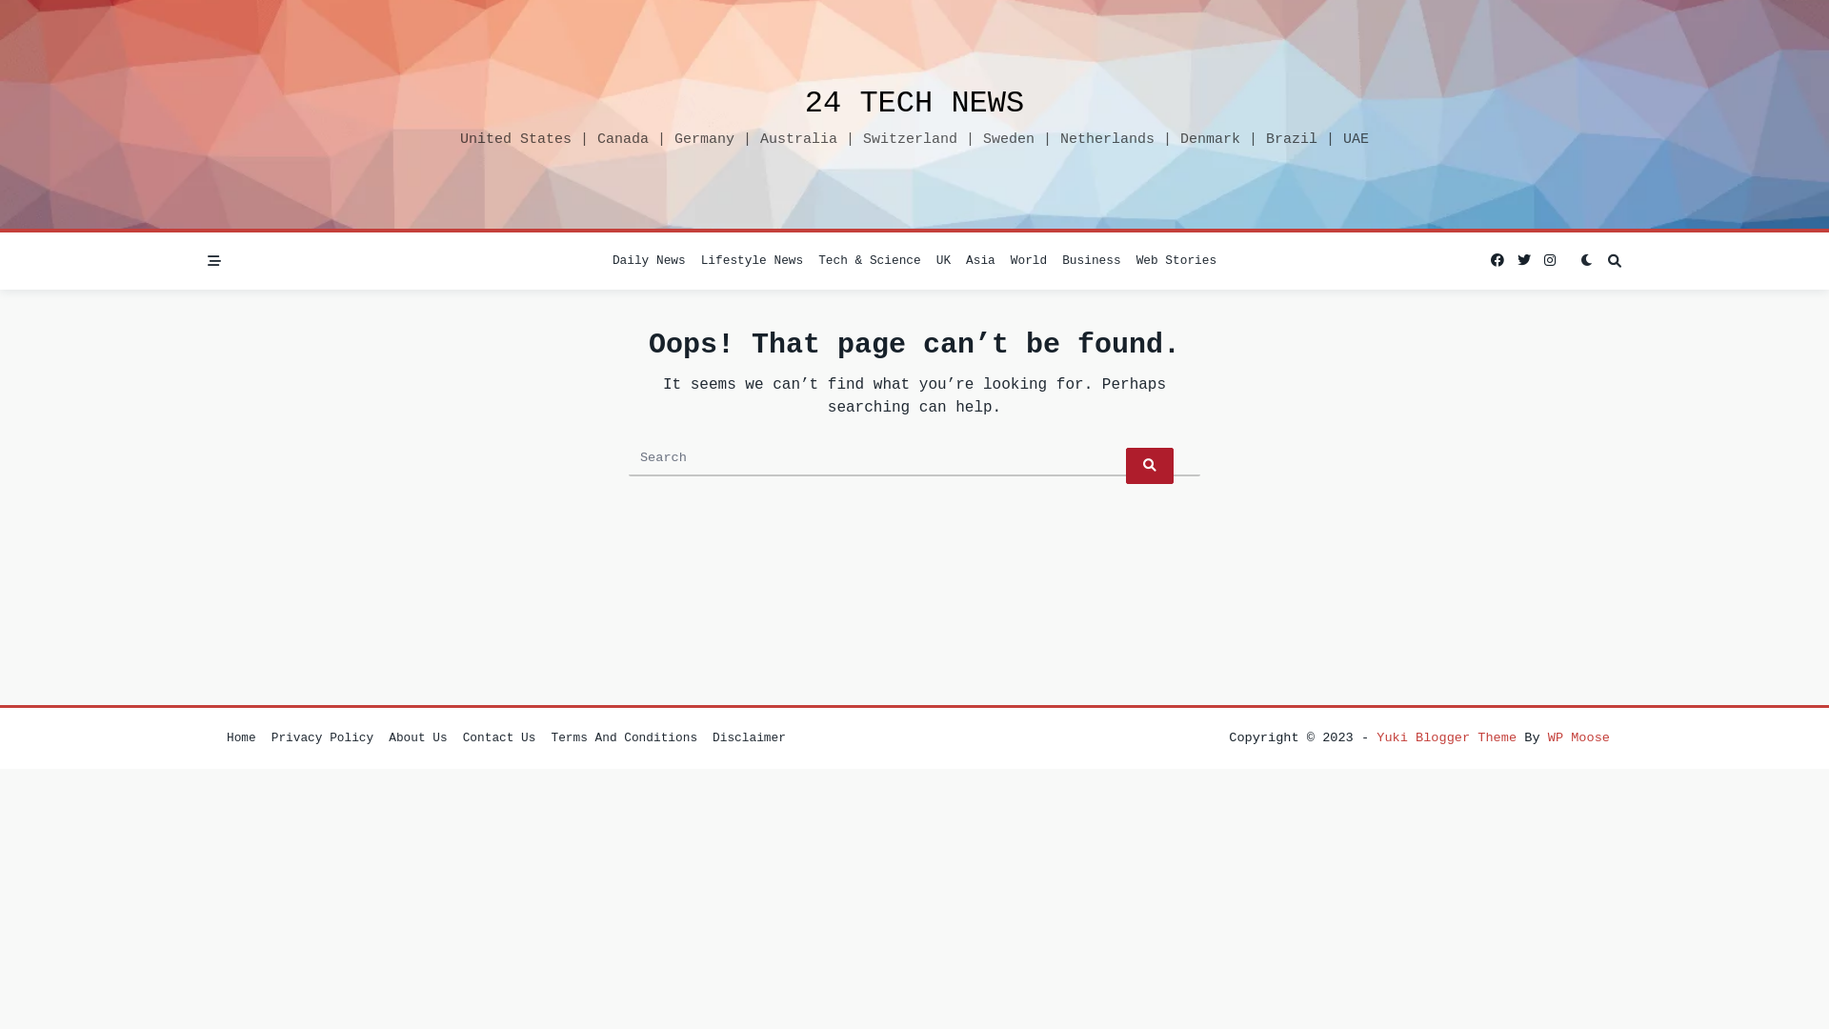 Image resolution: width=1829 pixels, height=1029 pixels. What do you see at coordinates (981, 261) in the screenshot?
I see `Asia` at bounding box center [981, 261].